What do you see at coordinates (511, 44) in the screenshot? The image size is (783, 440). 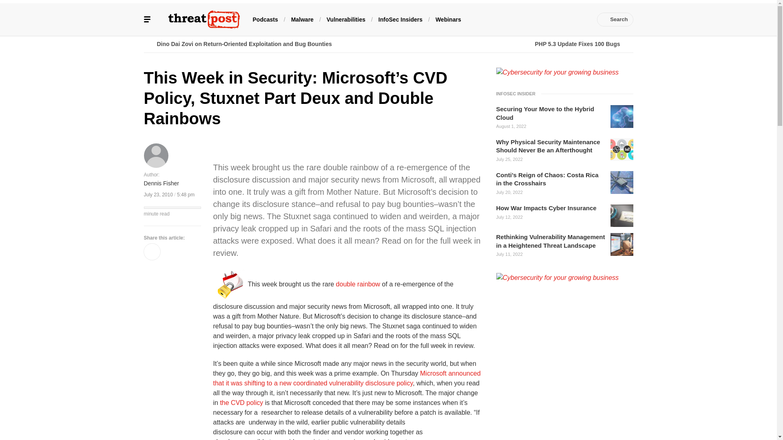 I see `PHP 5.3 Update Fixes 100 Bugs` at bounding box center [511, 44].